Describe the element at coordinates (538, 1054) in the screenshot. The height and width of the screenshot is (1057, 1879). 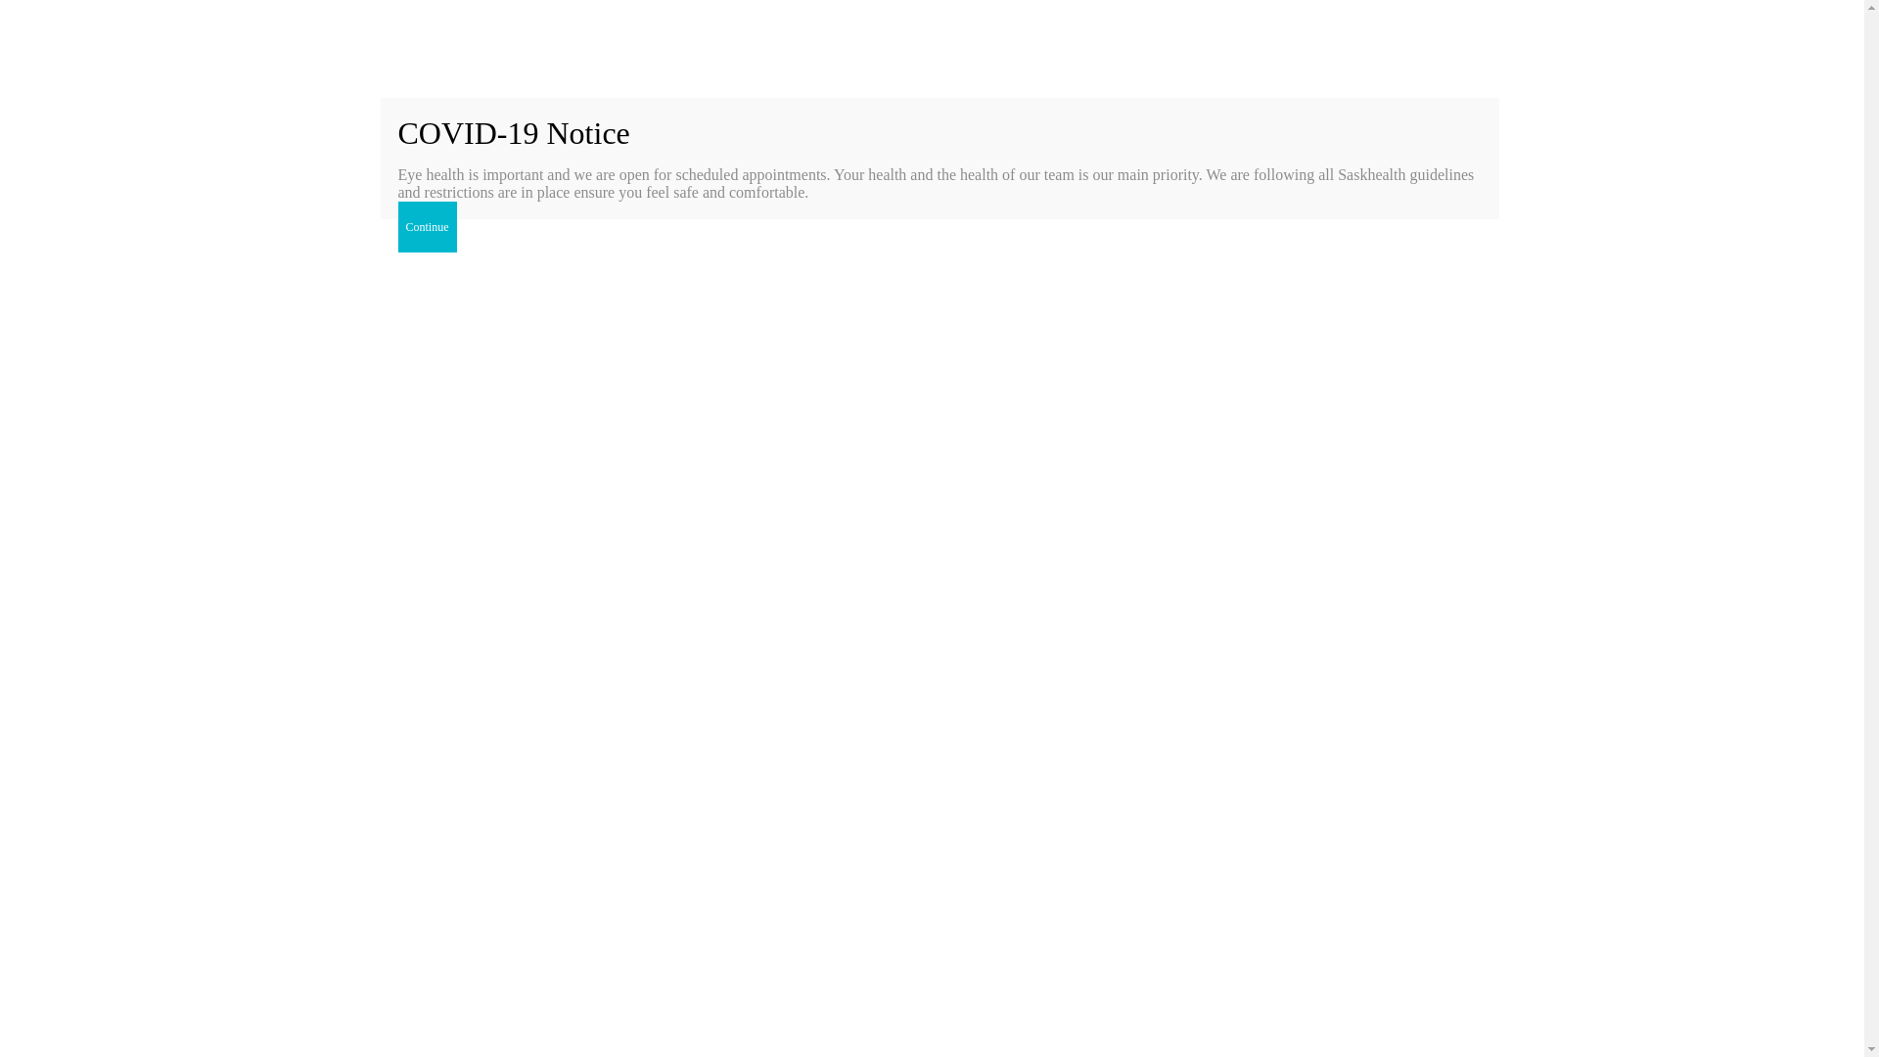
I see `Privacy Policy` at that location.